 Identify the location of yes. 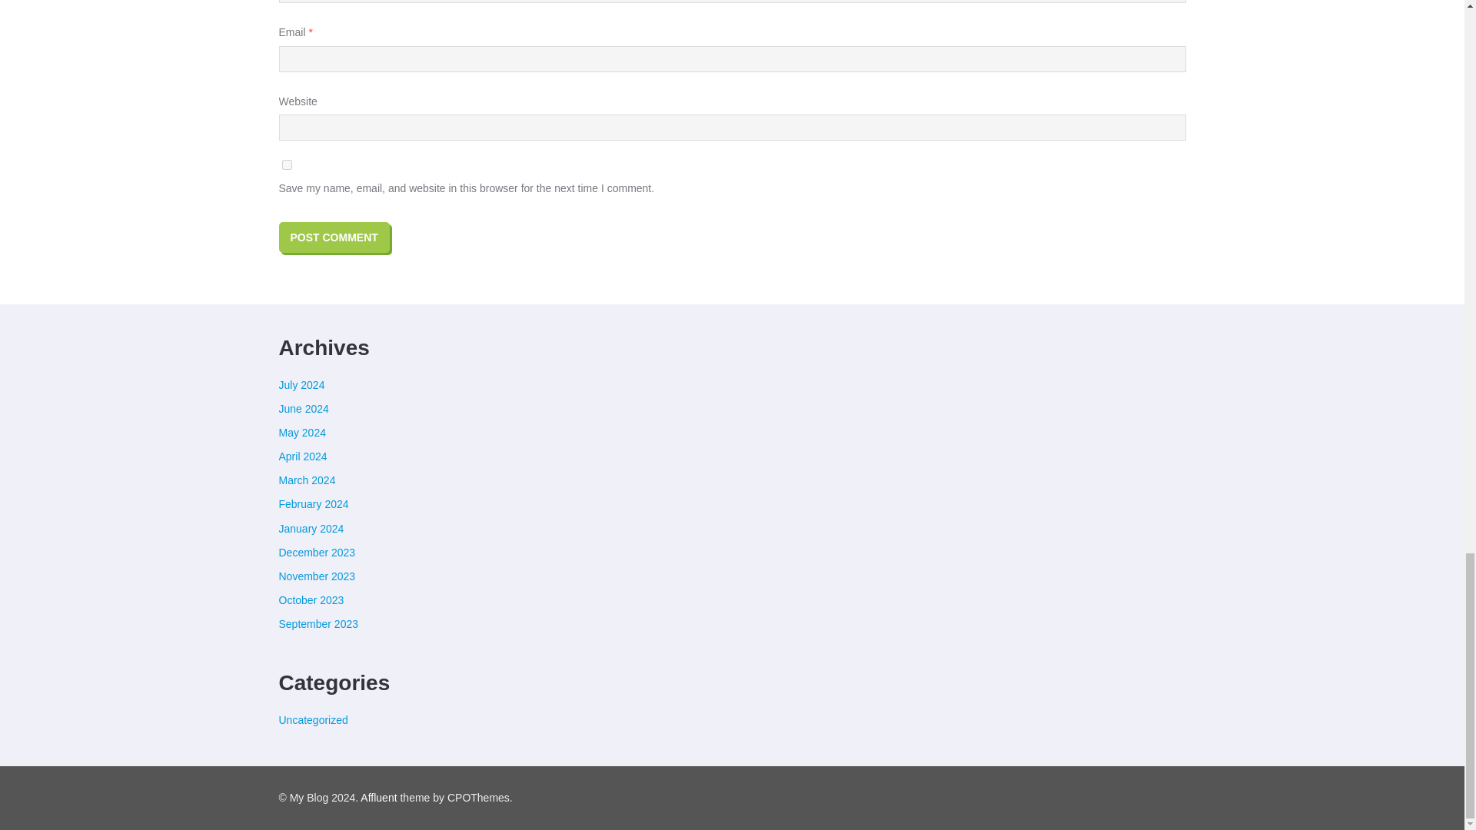
(286, 164).